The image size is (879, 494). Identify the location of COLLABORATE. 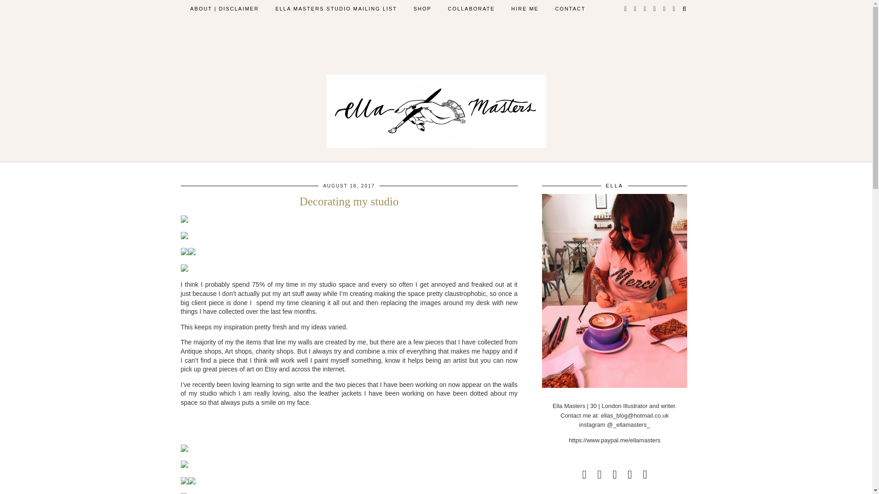
(471, 8).